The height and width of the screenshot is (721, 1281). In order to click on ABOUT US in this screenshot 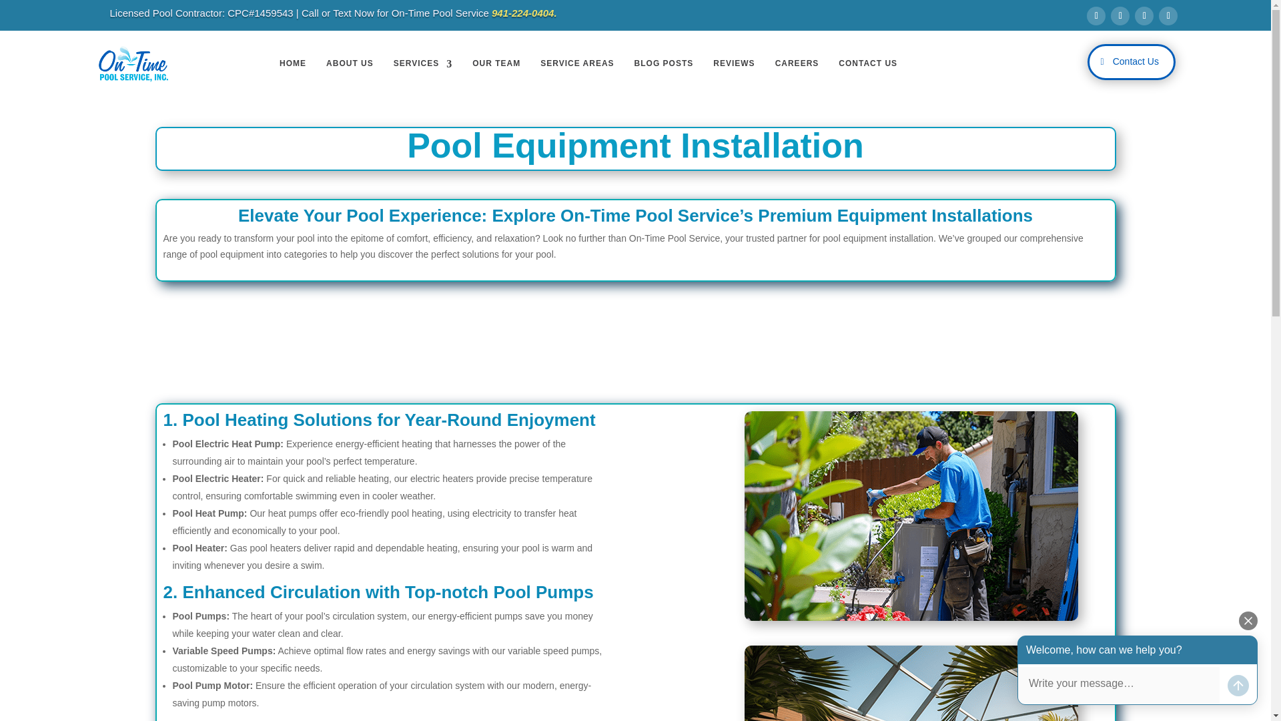, I will do `click(347, 64)`.